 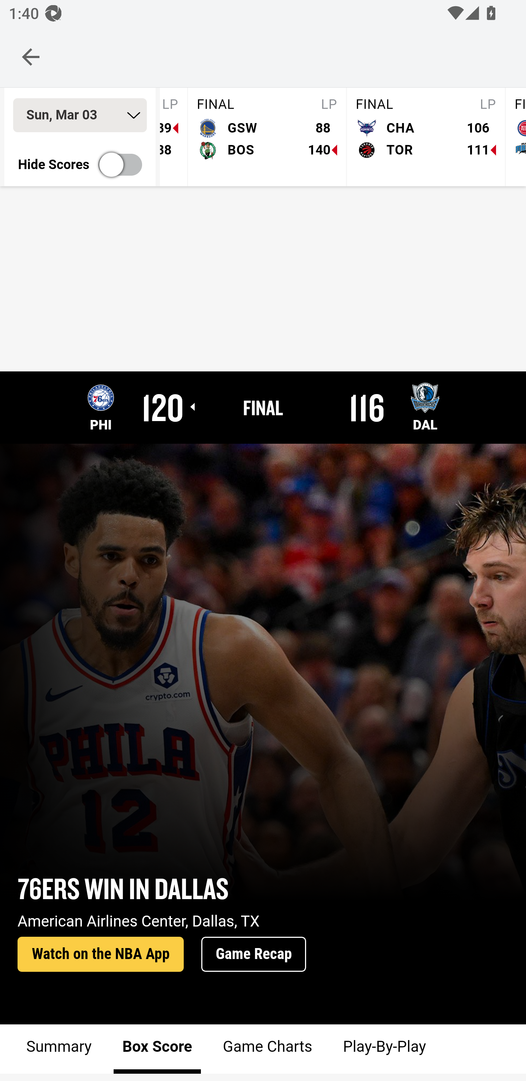 What do you see at coordinates (254, 955) in the screenshot?
I see `Game Recap` at bounding box center [254, 955].